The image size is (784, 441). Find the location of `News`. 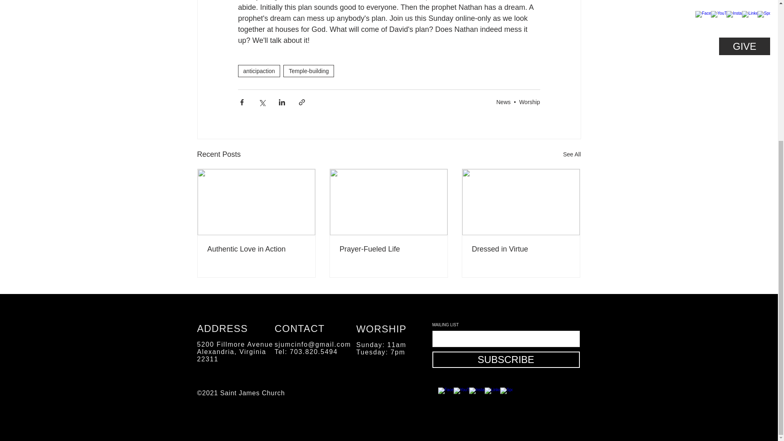

News is located at coordinates (503, 102).